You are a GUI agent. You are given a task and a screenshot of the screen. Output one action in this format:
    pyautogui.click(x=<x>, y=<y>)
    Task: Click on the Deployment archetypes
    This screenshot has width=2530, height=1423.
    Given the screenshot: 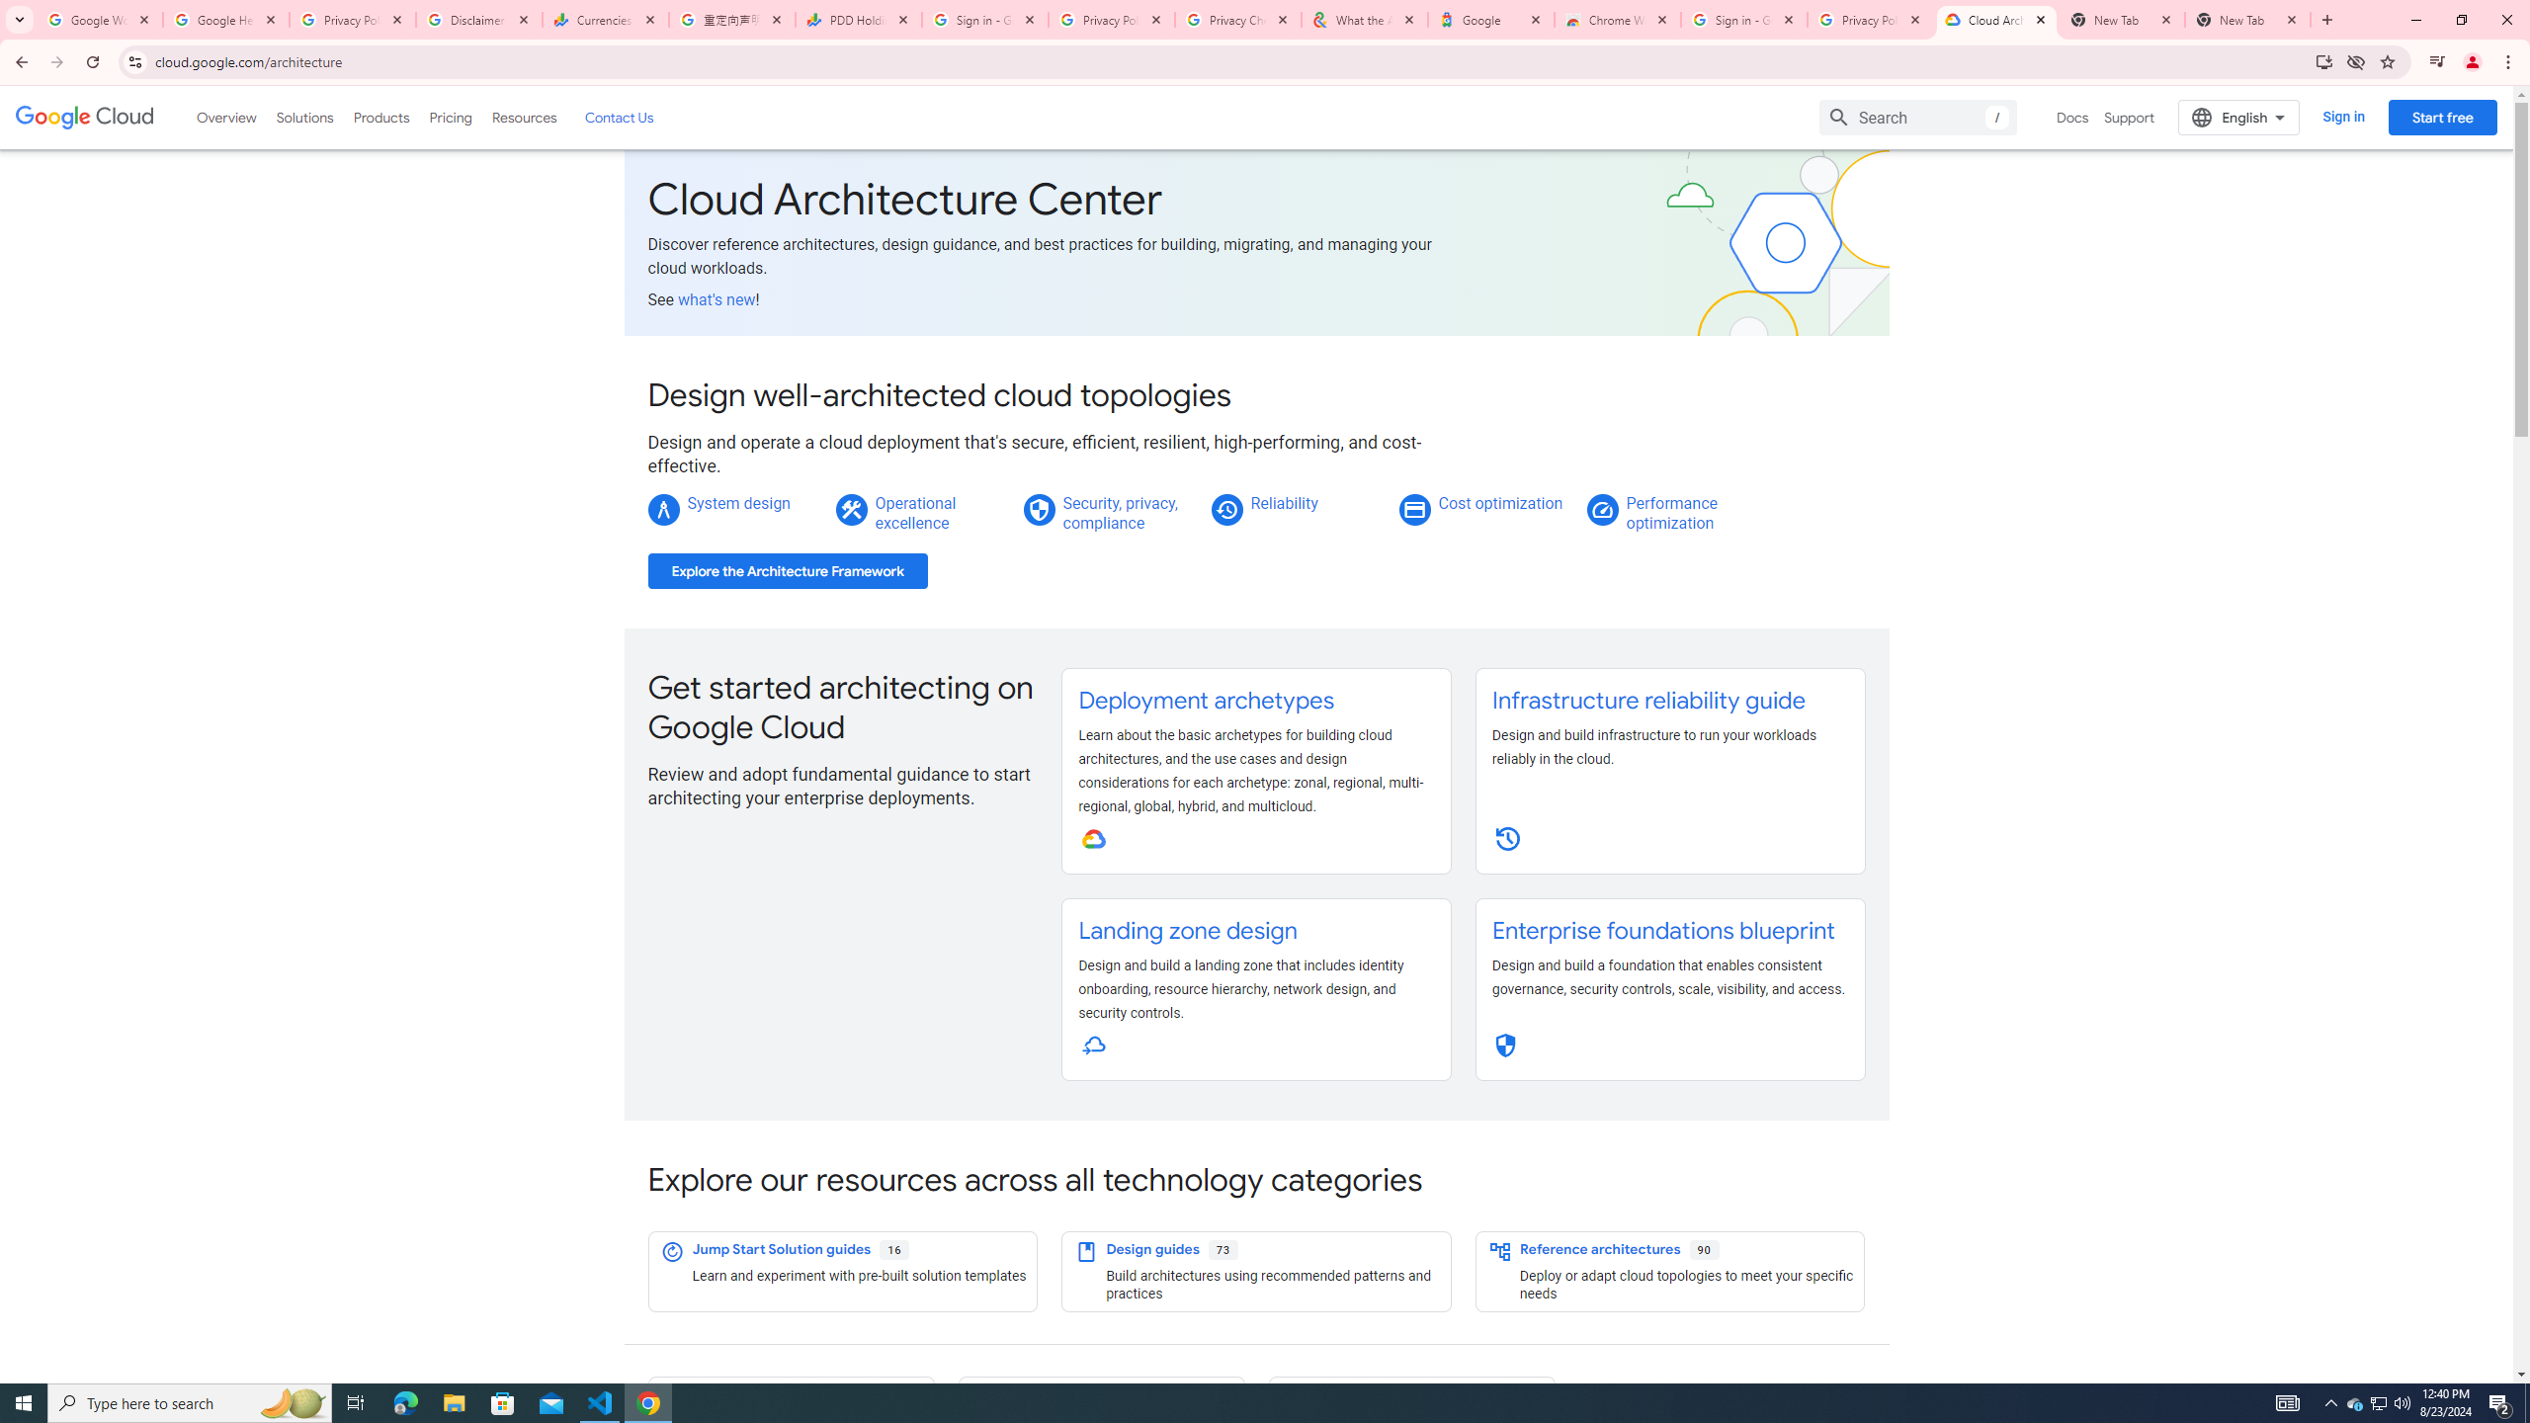 What is the action you would take?
    pyautogui.click(x=1206, y=701)
    